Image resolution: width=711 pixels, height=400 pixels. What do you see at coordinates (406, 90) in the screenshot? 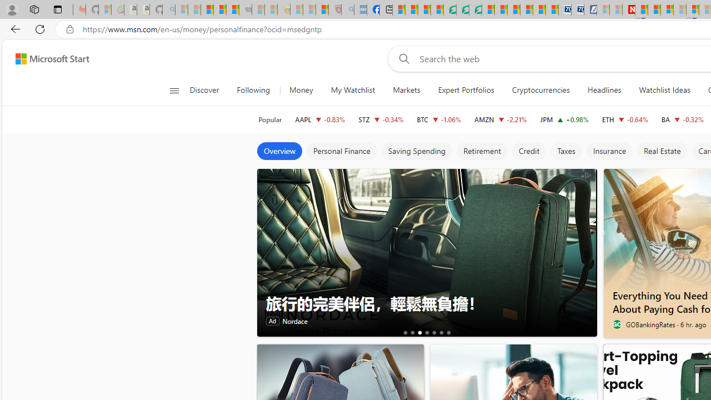
I see `Markets` at bounding box center [406, 90].